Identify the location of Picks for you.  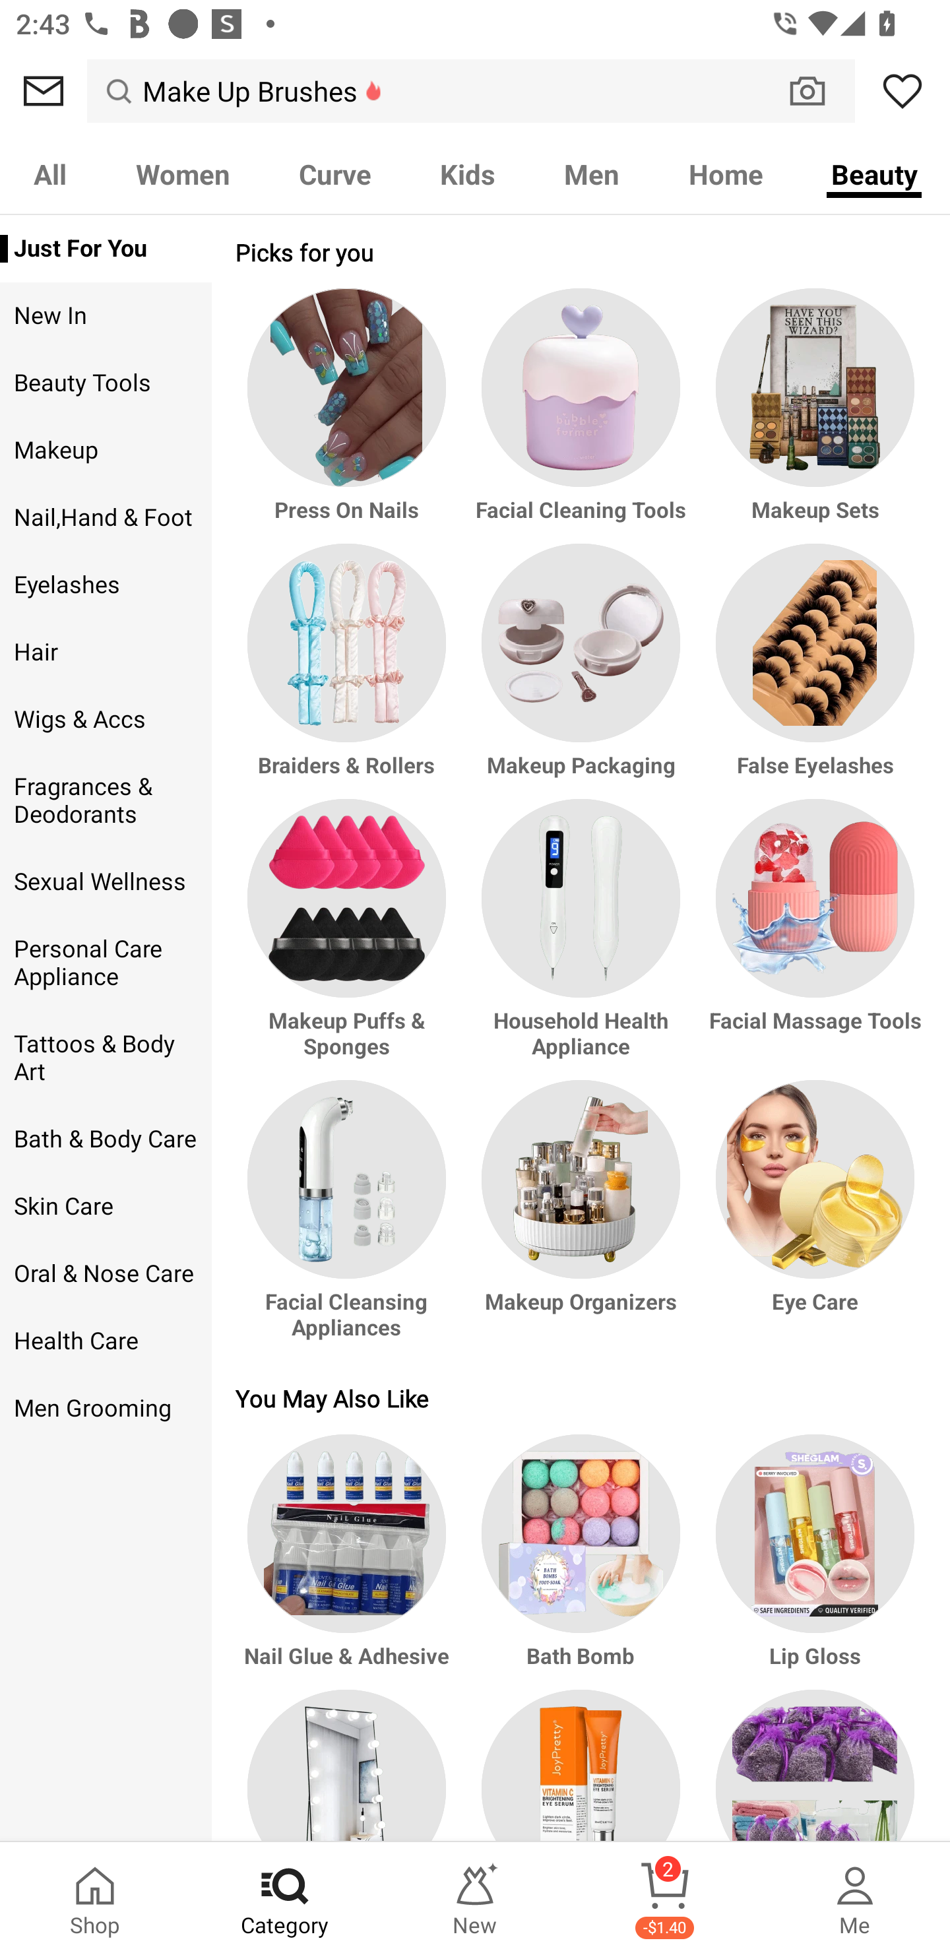
(581, 252).